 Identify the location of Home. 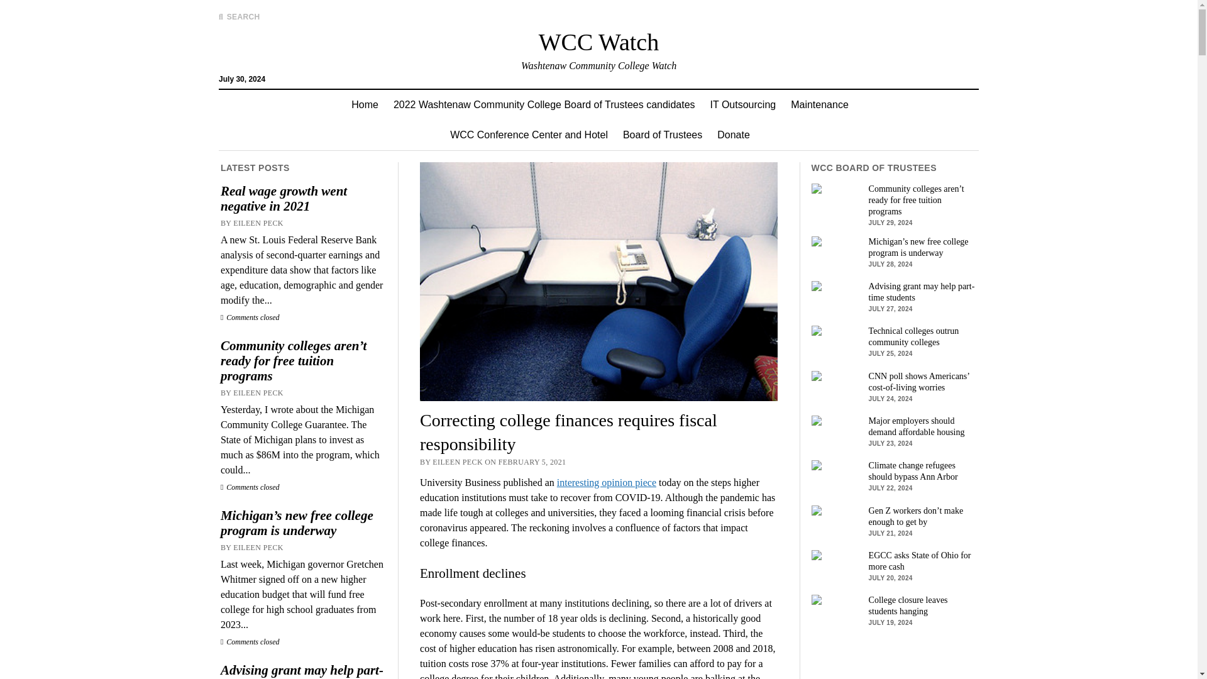
(365, 104).